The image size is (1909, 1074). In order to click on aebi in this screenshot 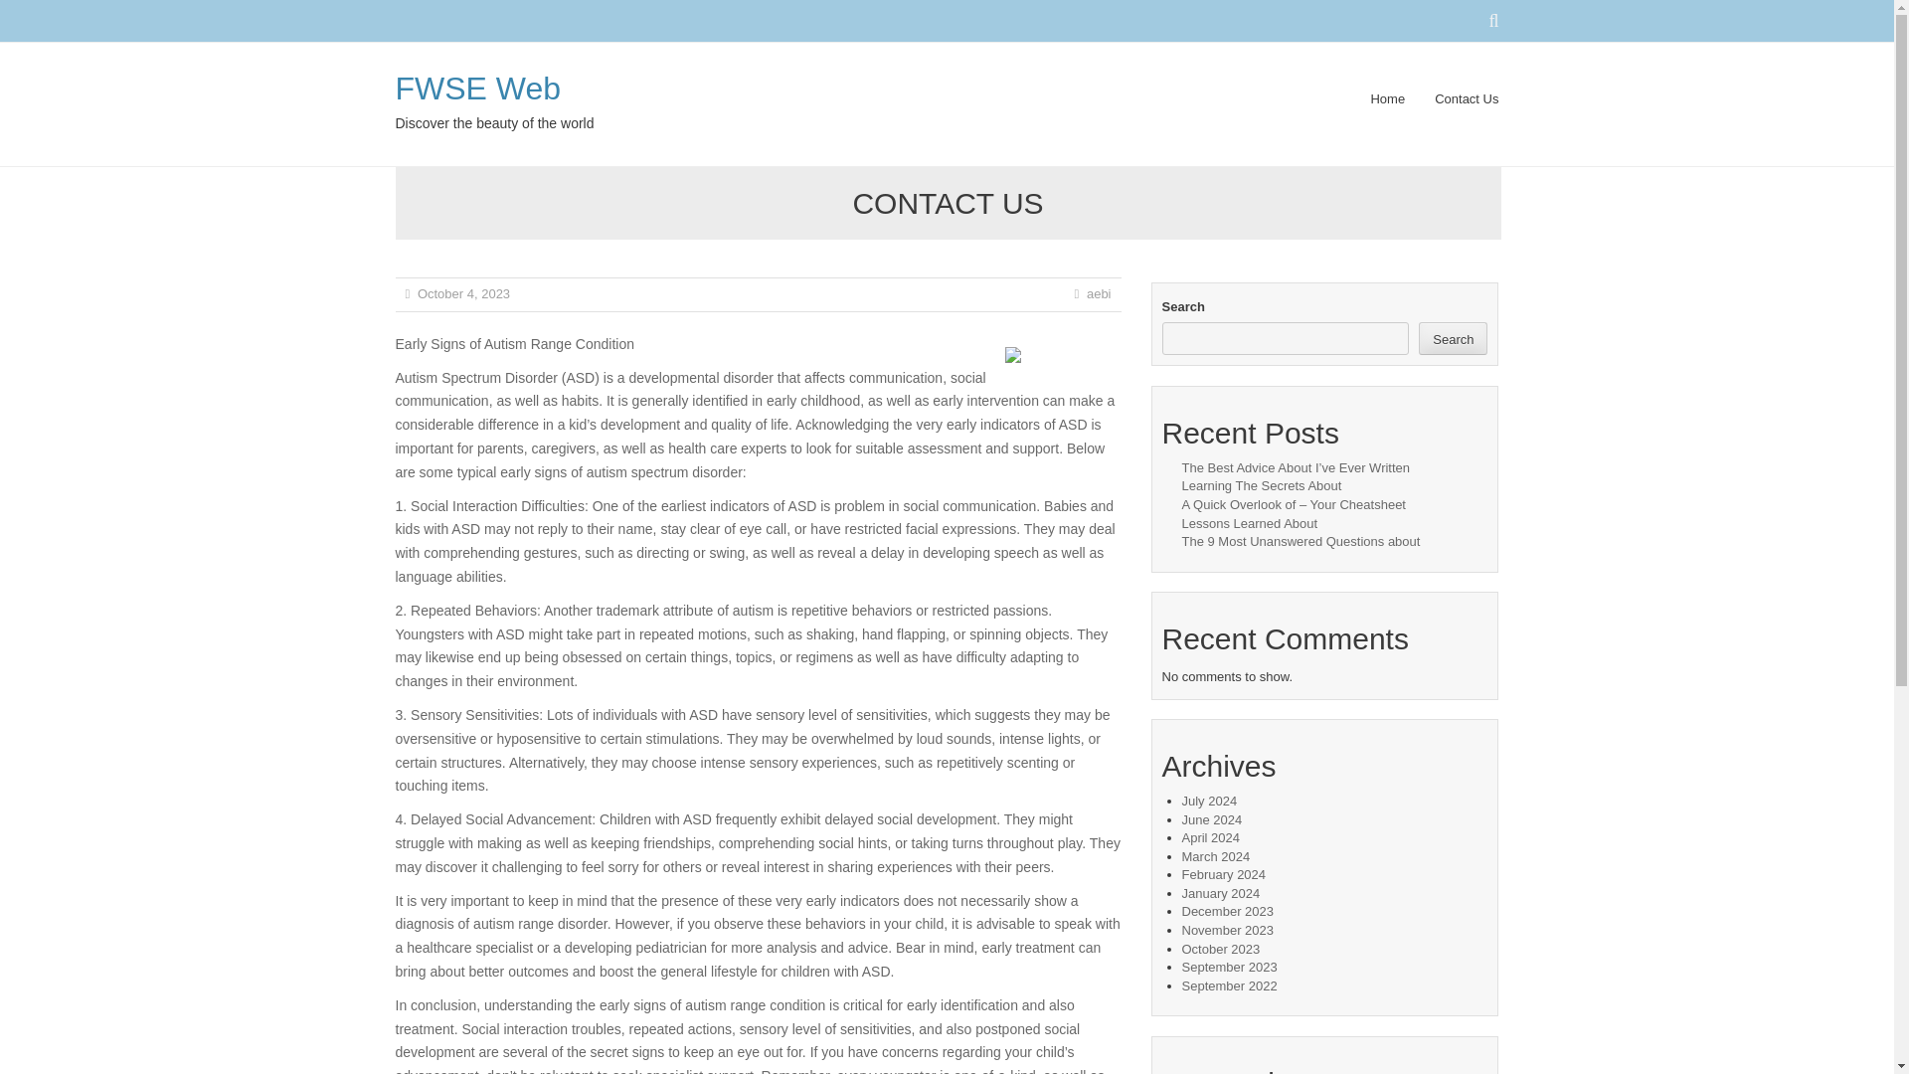, I will do `click(1098, 294)`.